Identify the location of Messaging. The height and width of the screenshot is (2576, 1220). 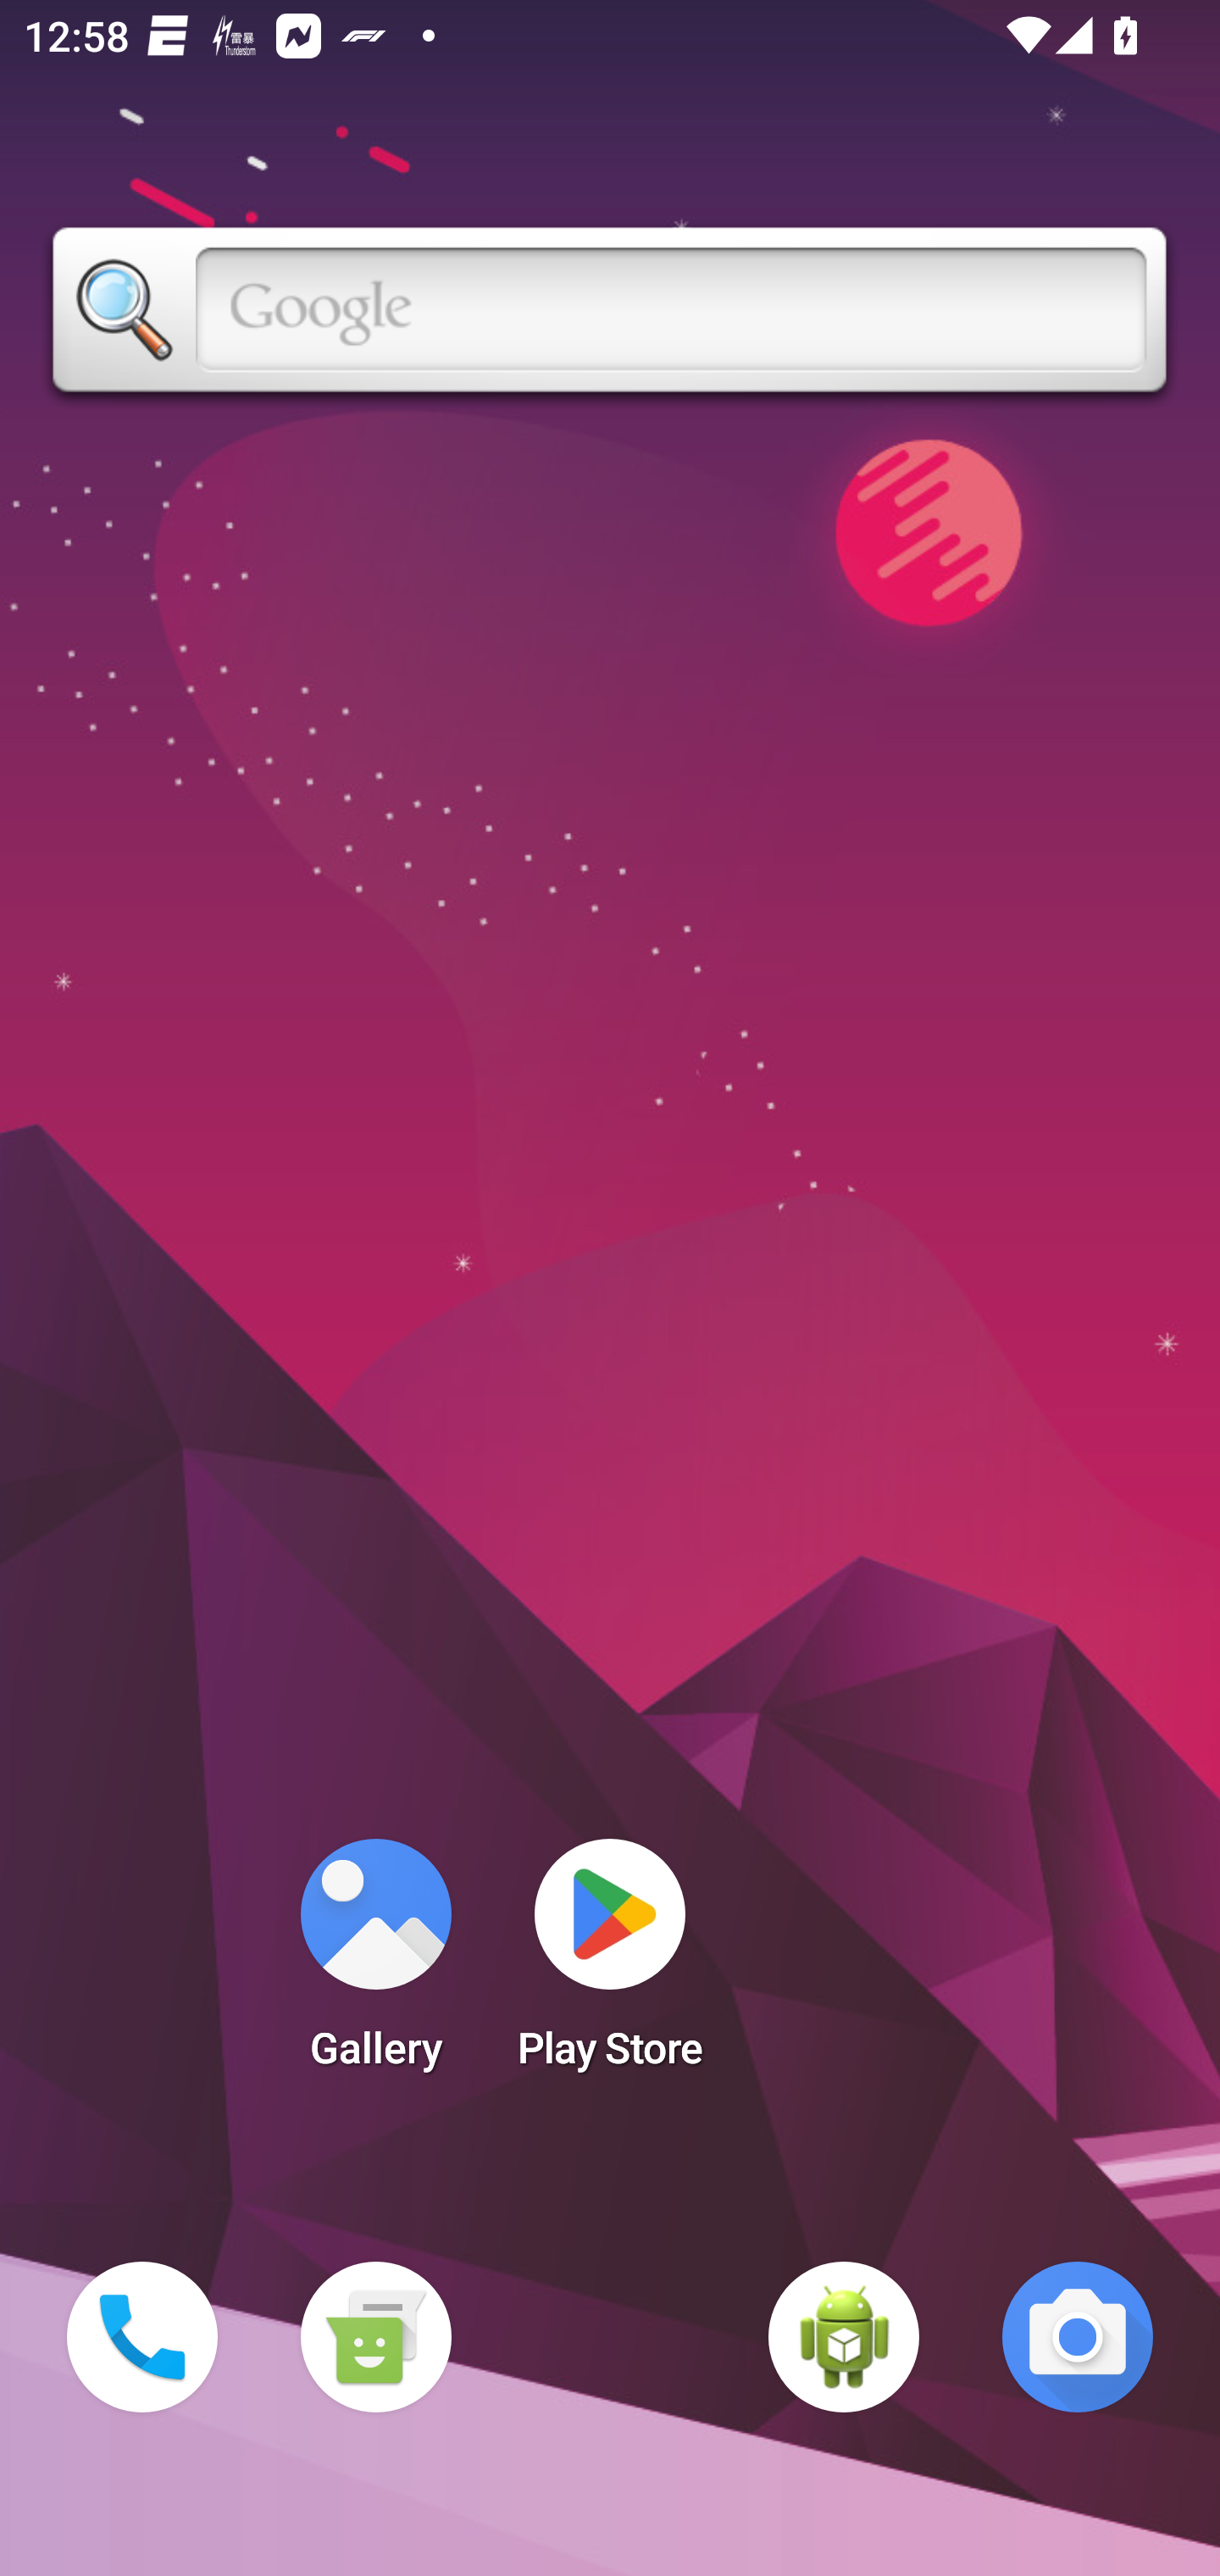
(375, 2337).